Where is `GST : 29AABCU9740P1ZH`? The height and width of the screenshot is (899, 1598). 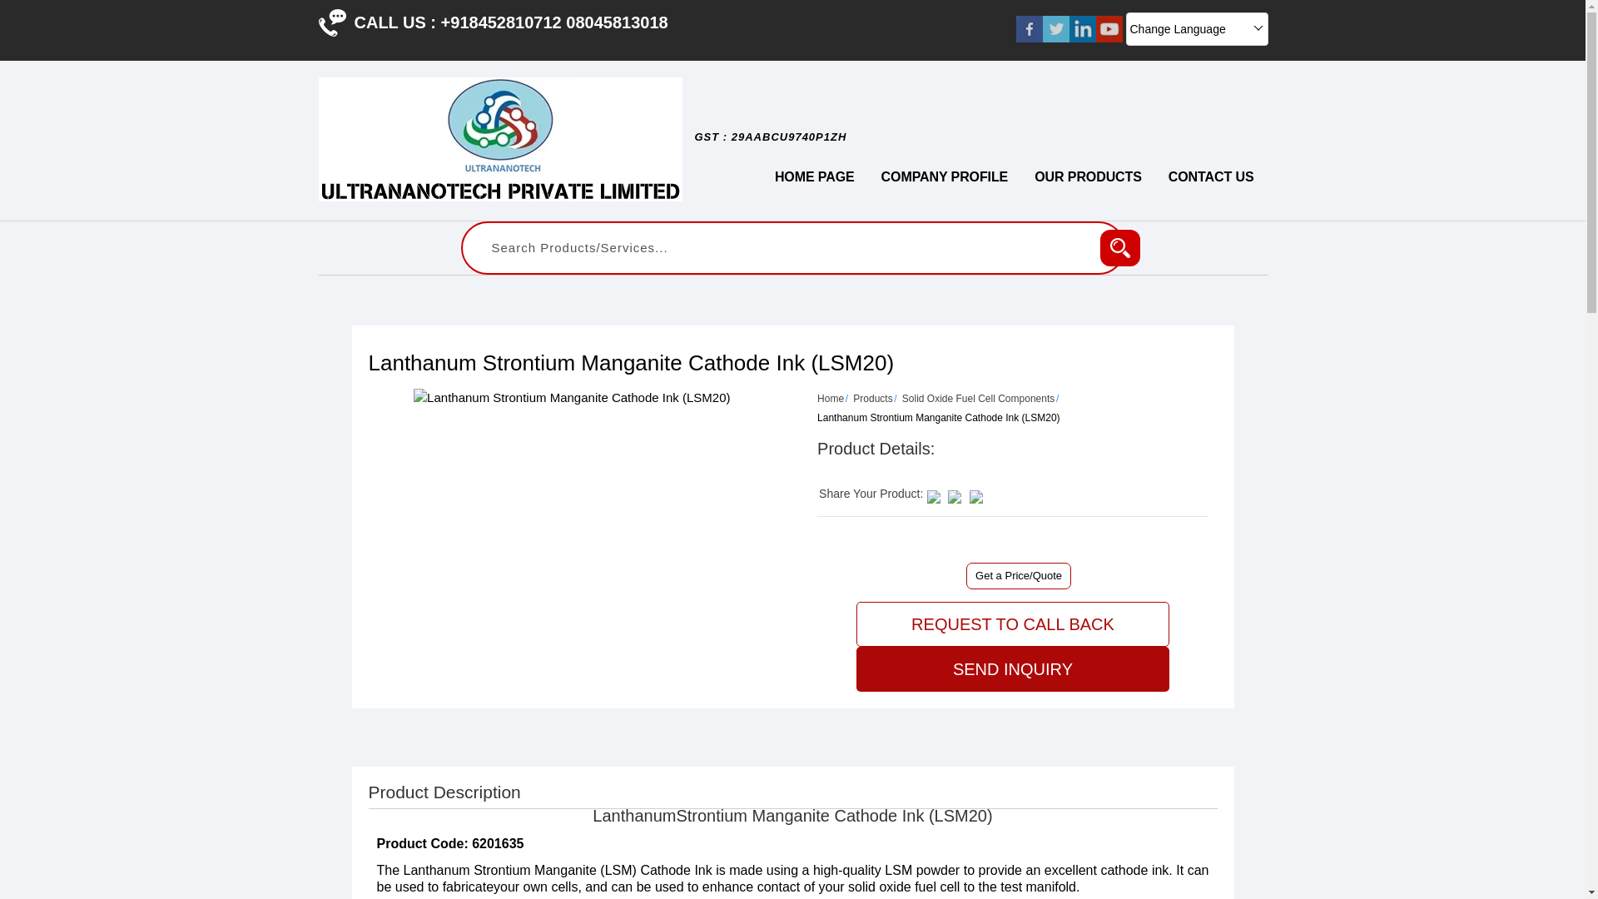
GST : 29AABCU9740P1ZH is located at coordinates (771, 145).